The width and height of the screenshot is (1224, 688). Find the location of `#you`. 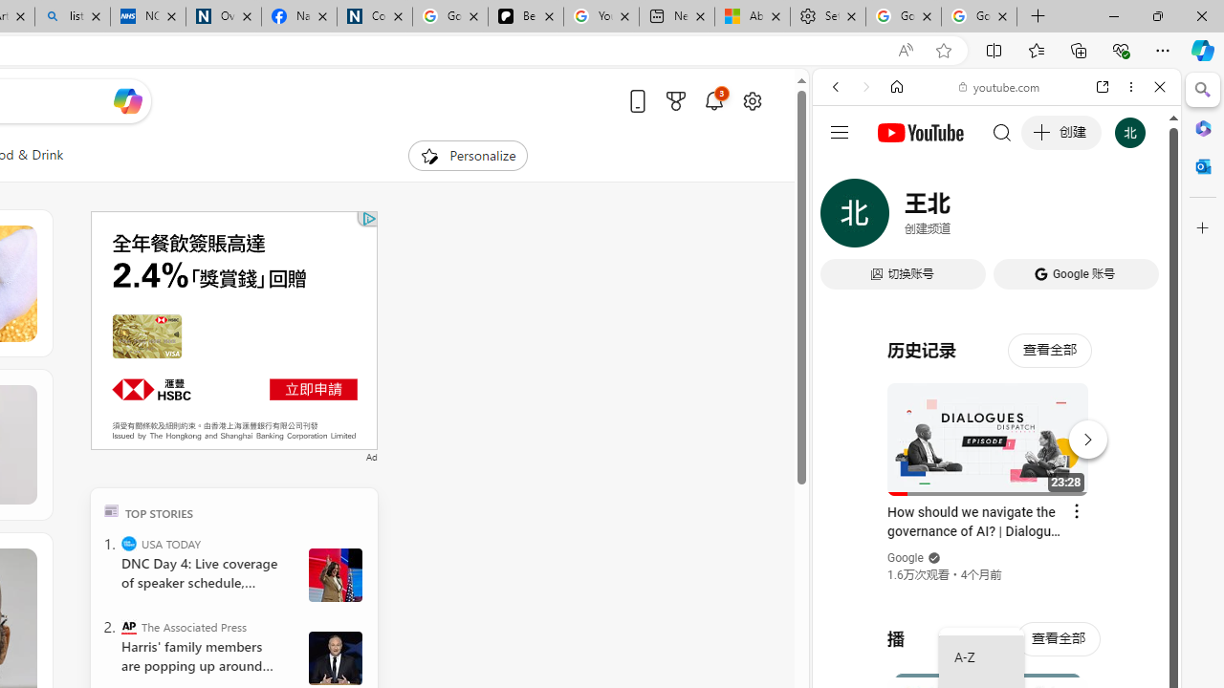

#you is located at coordinates (996, 426).